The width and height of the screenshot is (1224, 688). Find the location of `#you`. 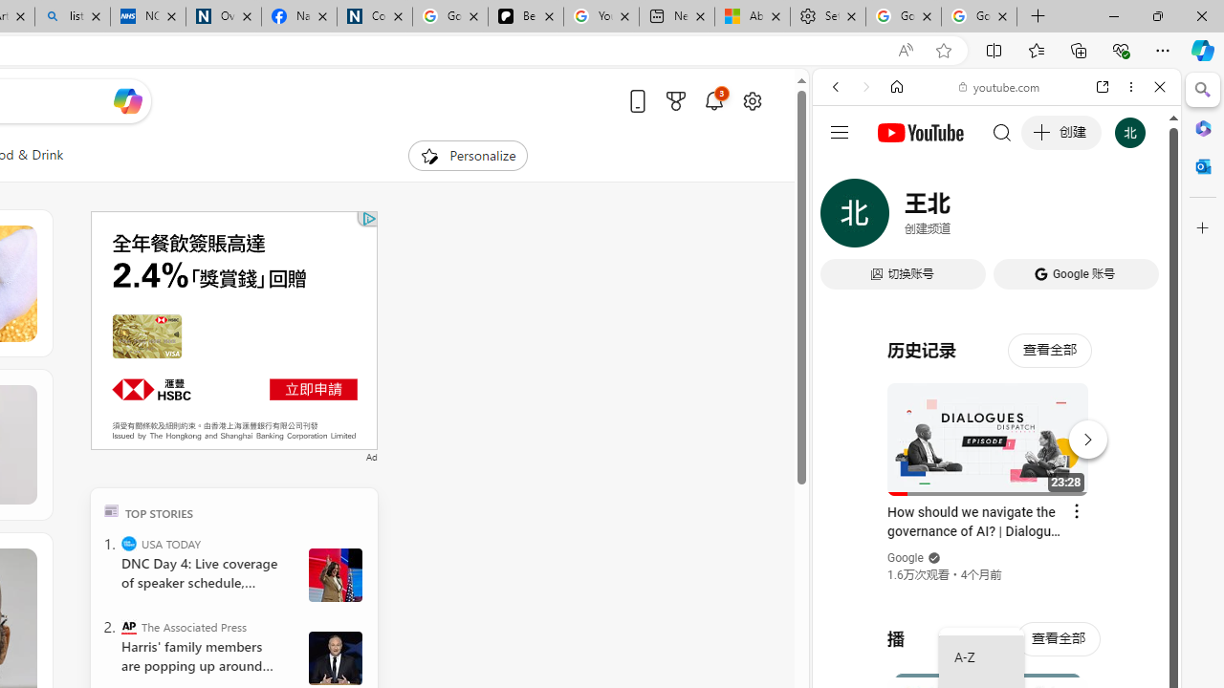

#you is located at coordinates (996, 426).